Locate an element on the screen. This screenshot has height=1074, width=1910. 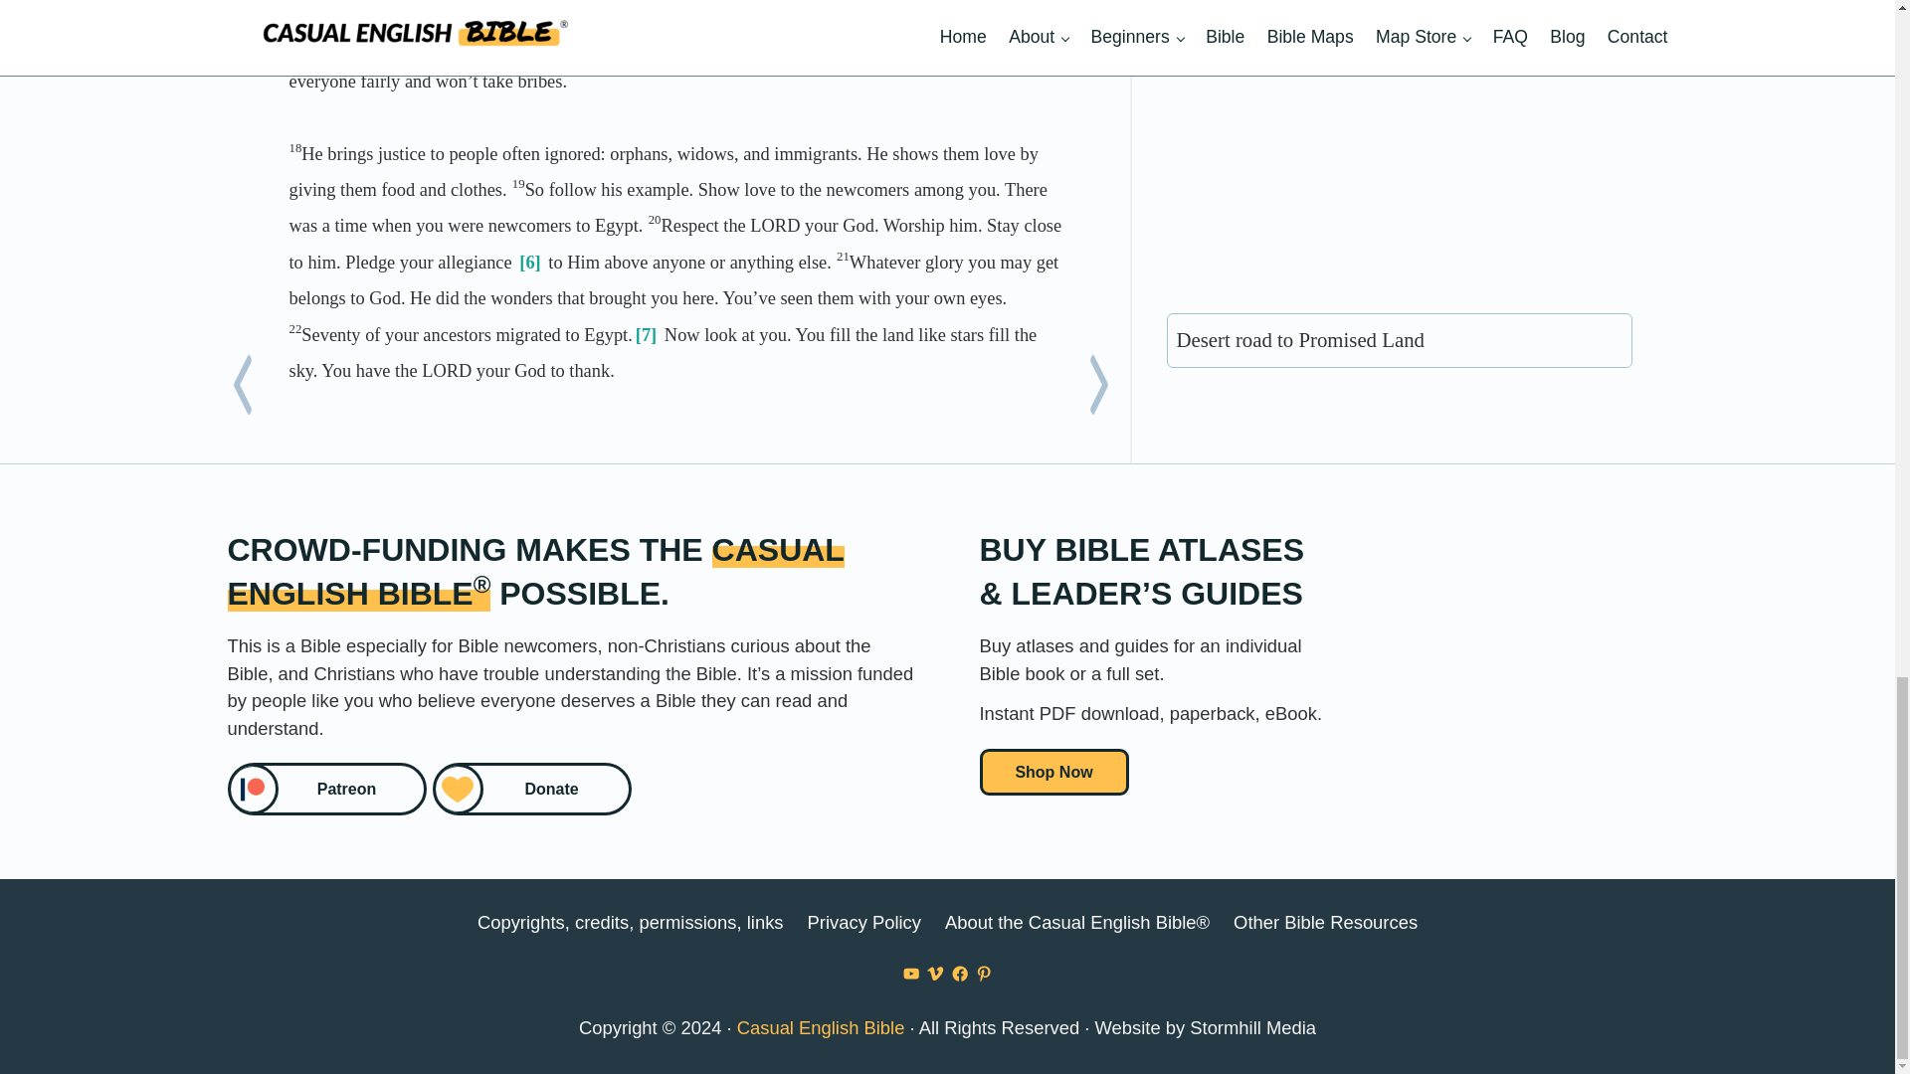
note not found is located at coordinates (647, 334).